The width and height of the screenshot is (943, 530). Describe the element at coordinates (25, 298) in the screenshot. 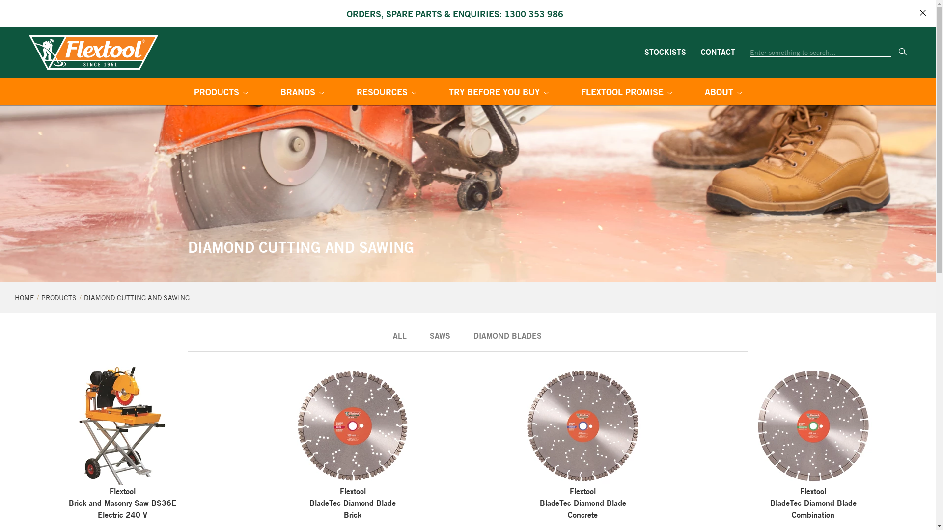

I see `HOME` at that location.